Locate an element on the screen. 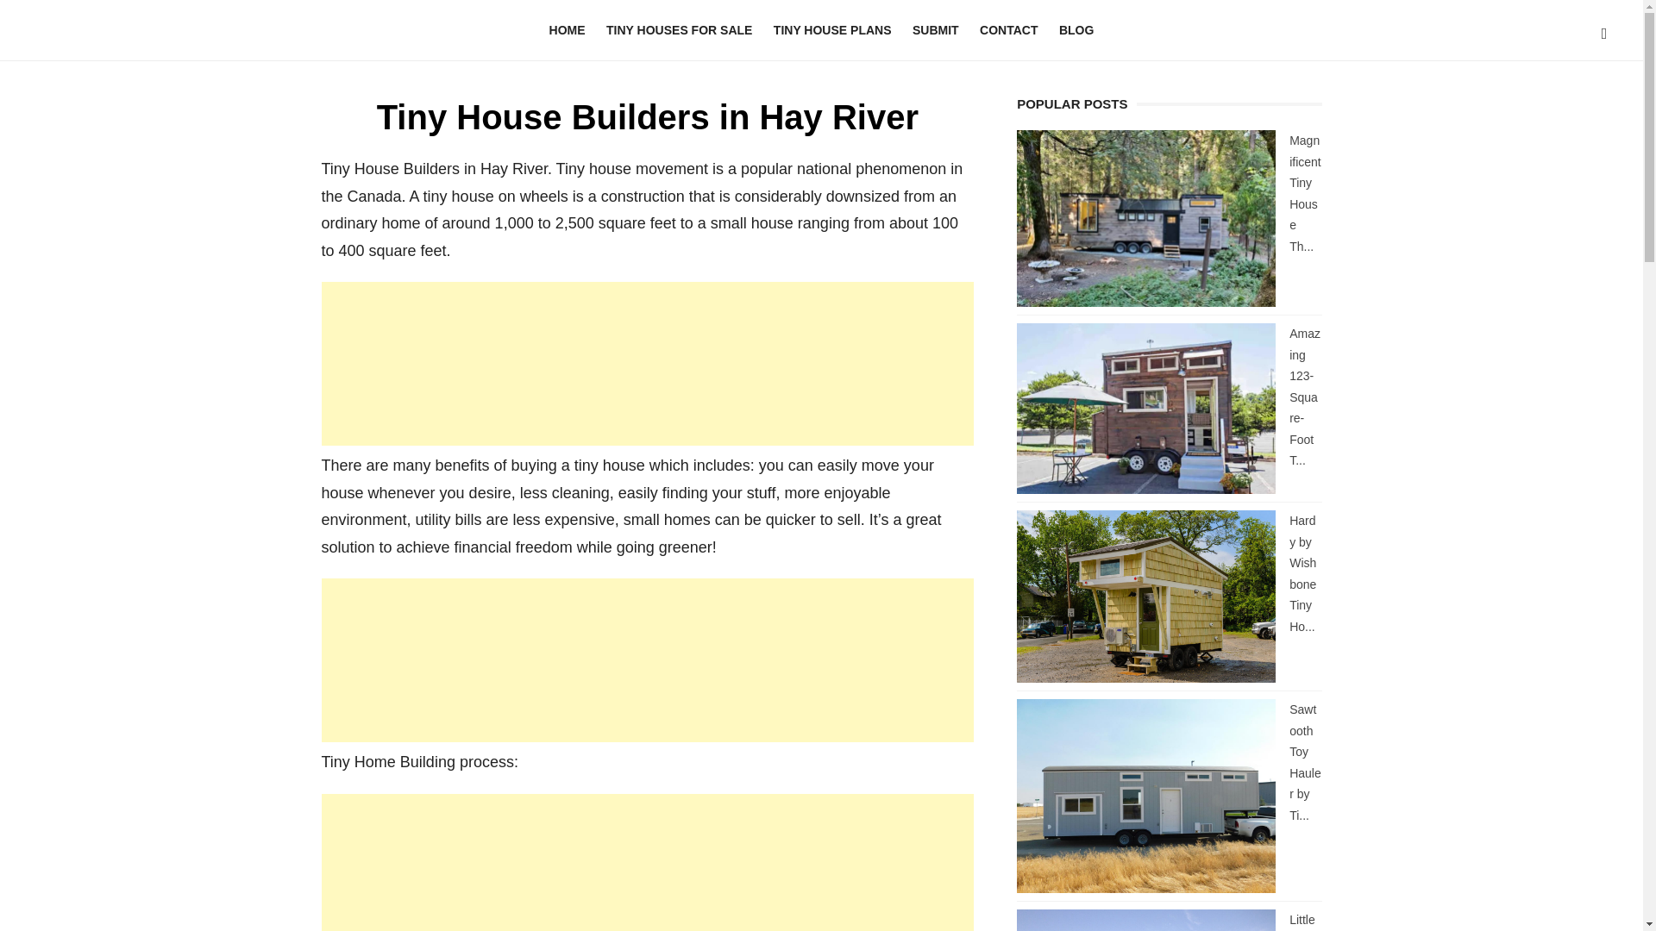 This screenshot has width=1656, height=931. Advertisement is located at coordinates (647, 862).